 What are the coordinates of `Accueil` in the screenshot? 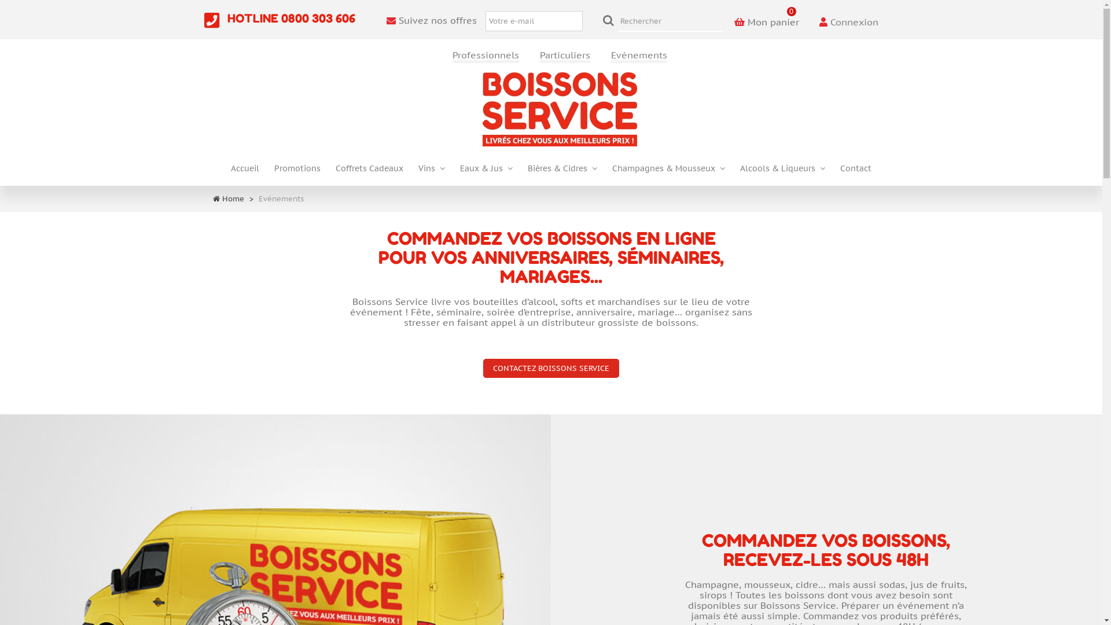 It's located at (245, 172).